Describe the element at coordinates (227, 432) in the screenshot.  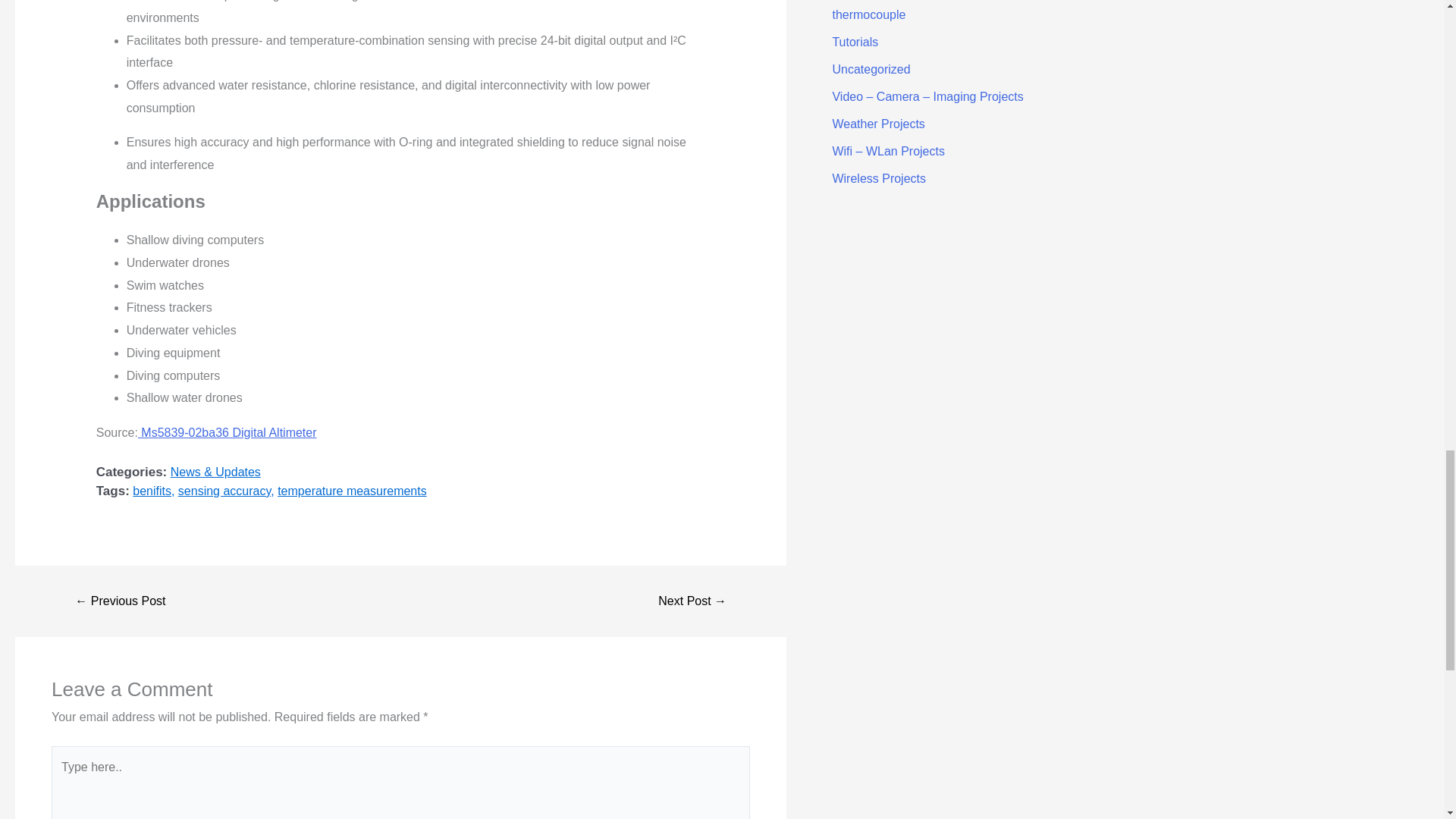
I see `Ms5839-02ba36 Digital Altimeter` at that location.